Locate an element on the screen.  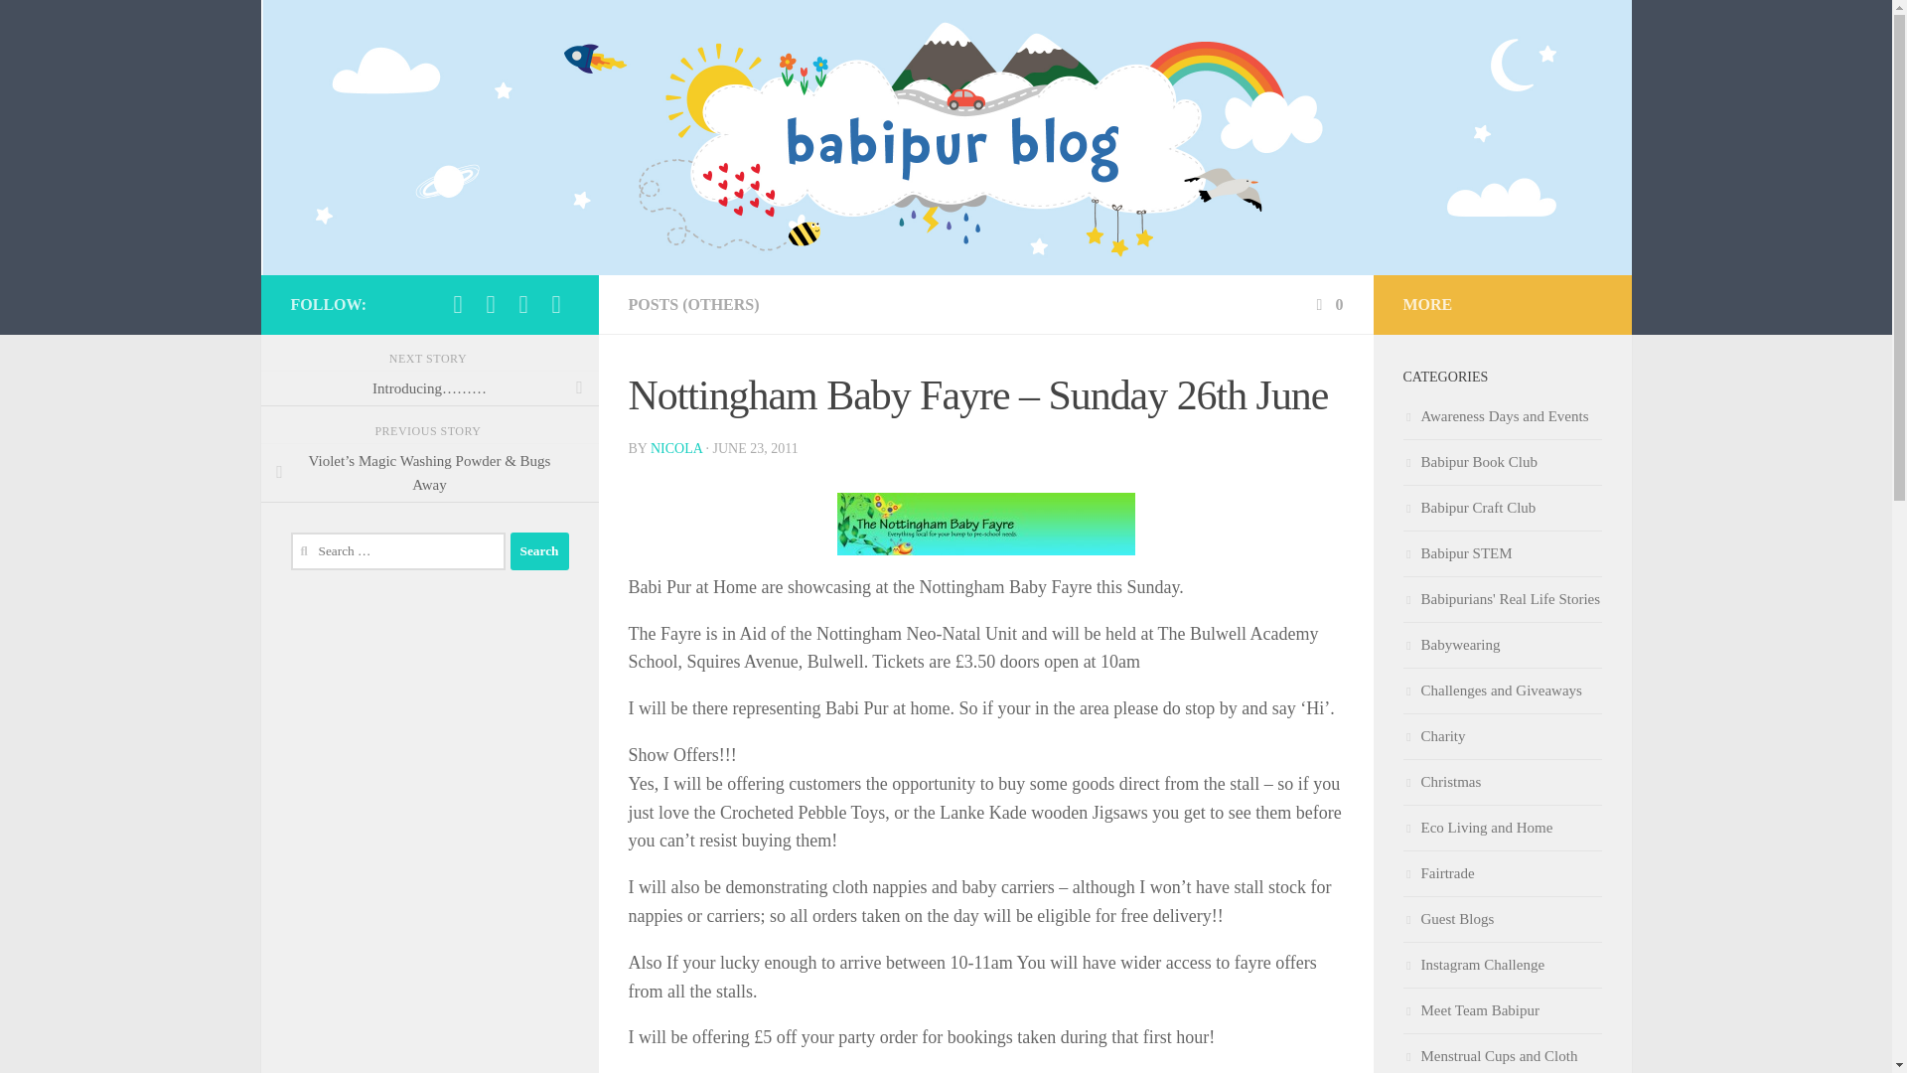
NICOLA is located at coordinates (675, 448).